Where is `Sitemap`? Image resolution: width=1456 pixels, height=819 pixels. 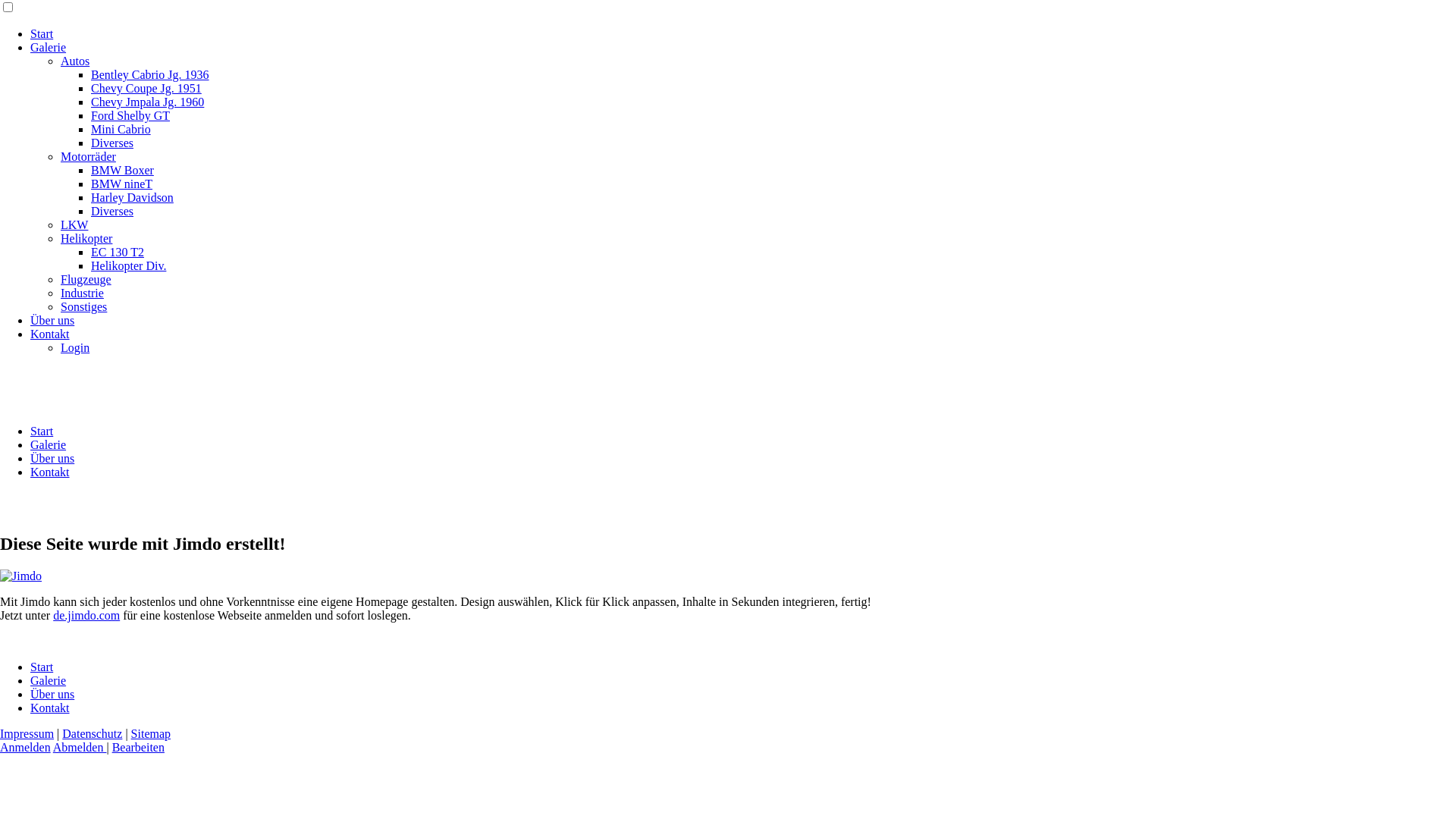
Sitemap is located at coordinates (151, 734).